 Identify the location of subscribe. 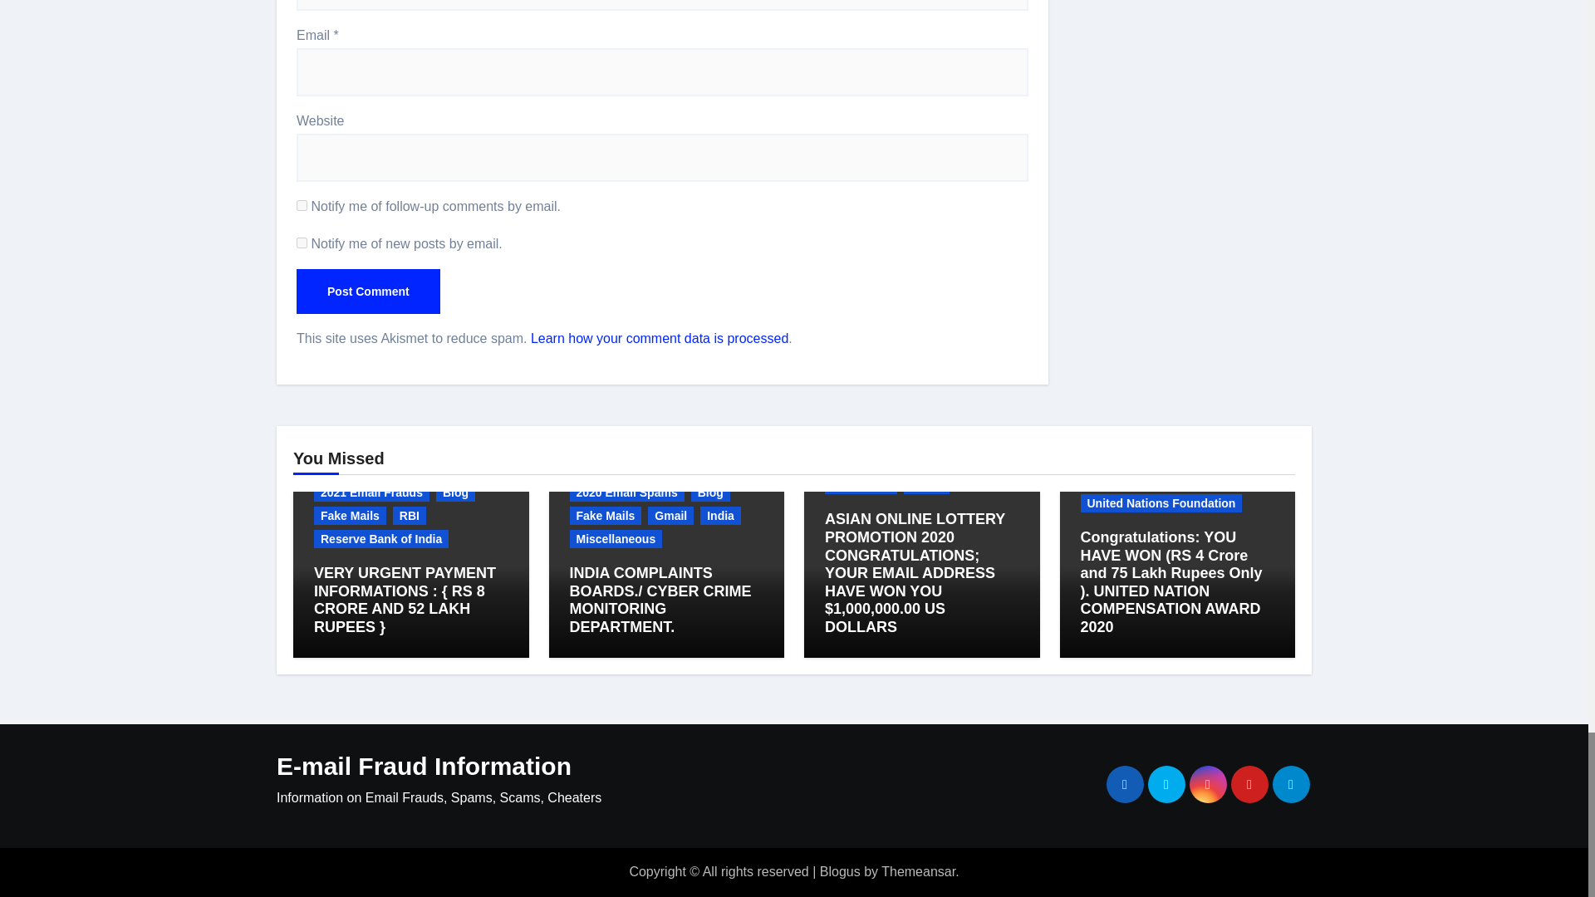
(302, 243).